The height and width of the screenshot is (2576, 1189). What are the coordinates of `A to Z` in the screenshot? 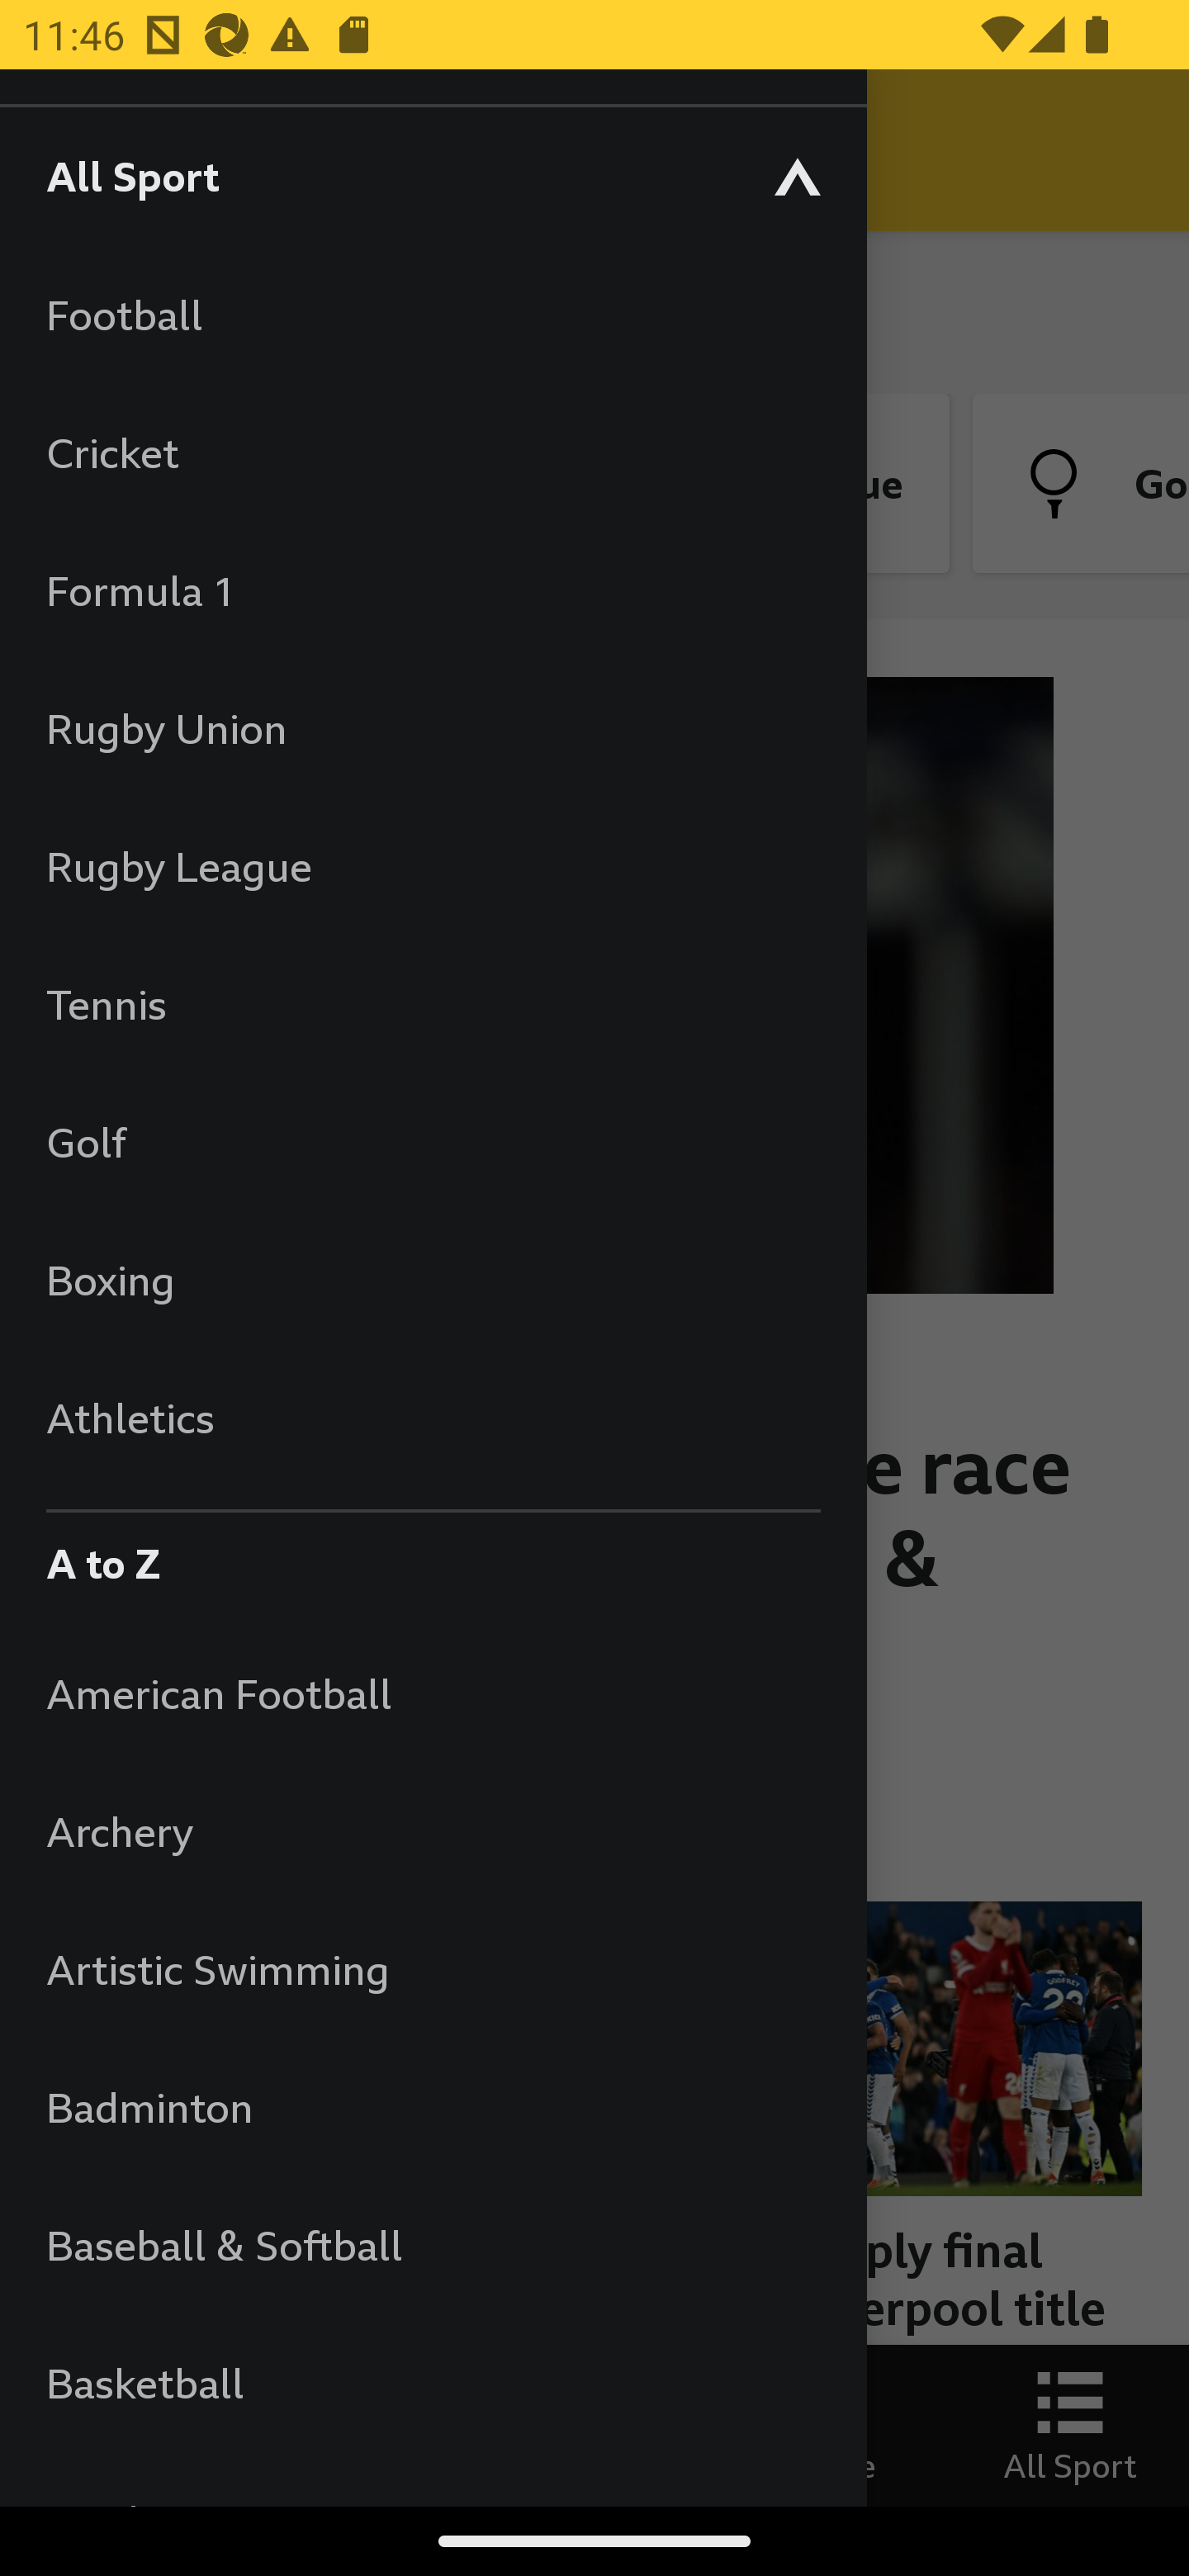 It's located at (433, 1556).